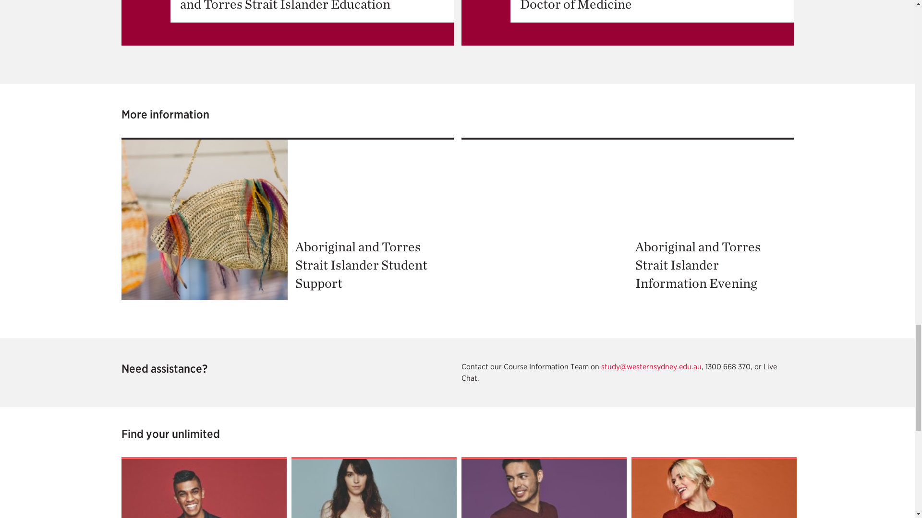 Image resolution: width=922 pixels, height=518 pixels. I want to click on Western Sydney University email address, so click(651, 366).